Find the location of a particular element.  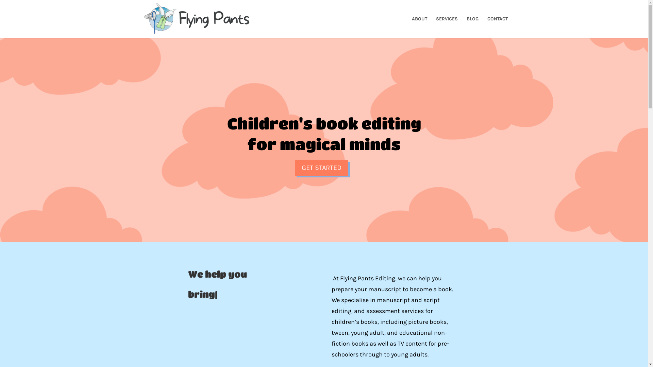

ABOUT is located at coordinates (419, 27).